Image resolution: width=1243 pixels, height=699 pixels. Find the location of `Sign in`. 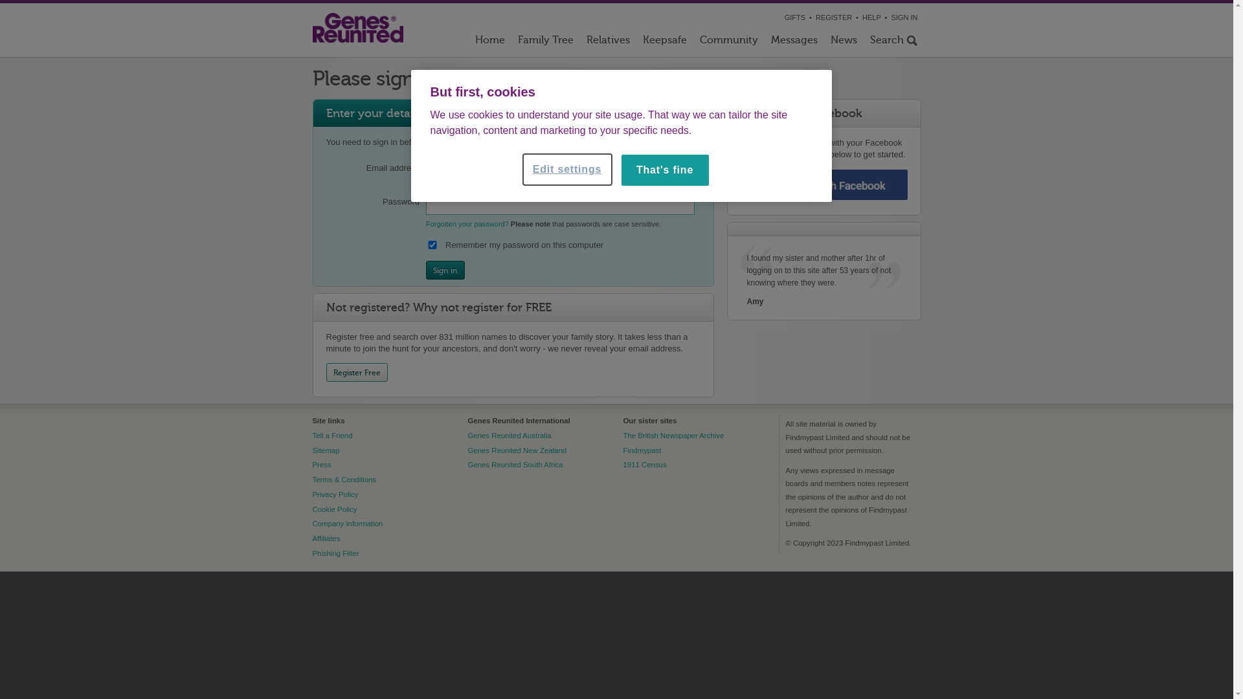

Sign in is located at coordinates (445, 271).